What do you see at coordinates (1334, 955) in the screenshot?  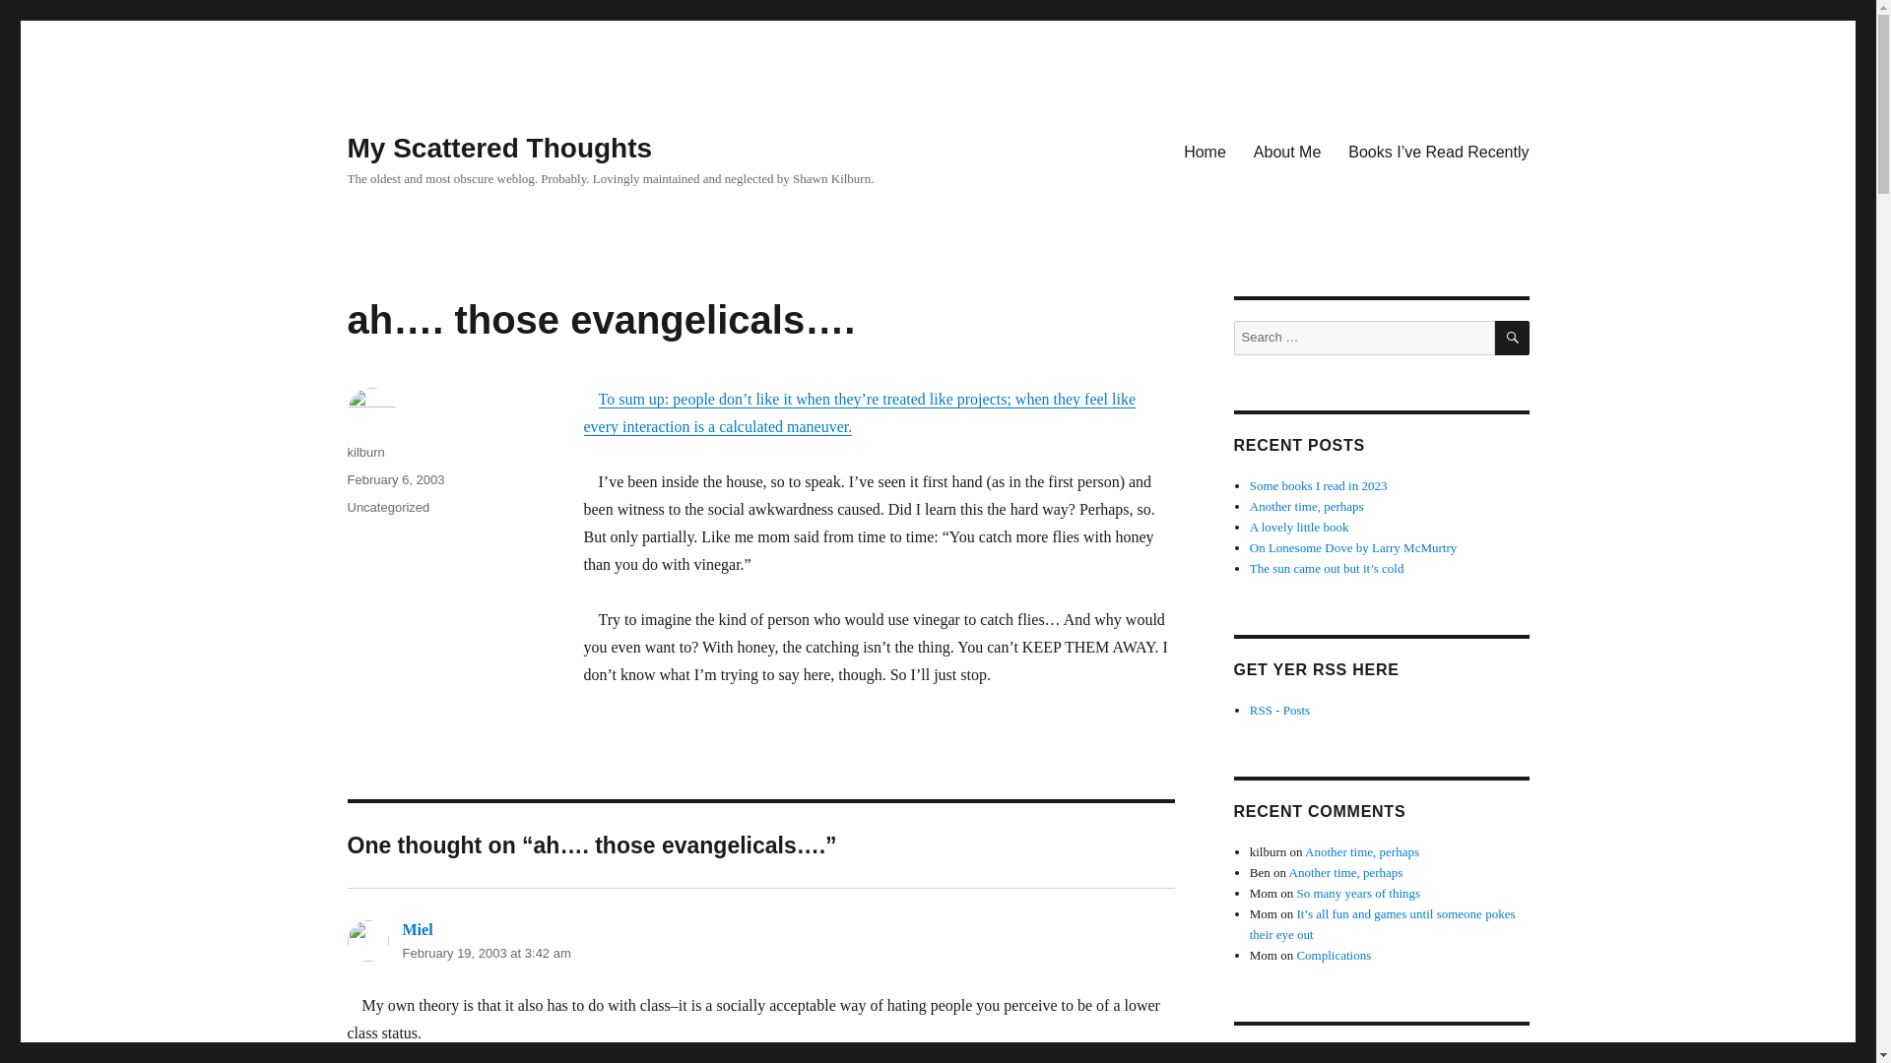 I see `Complications` at bounding box center [1334, 955].